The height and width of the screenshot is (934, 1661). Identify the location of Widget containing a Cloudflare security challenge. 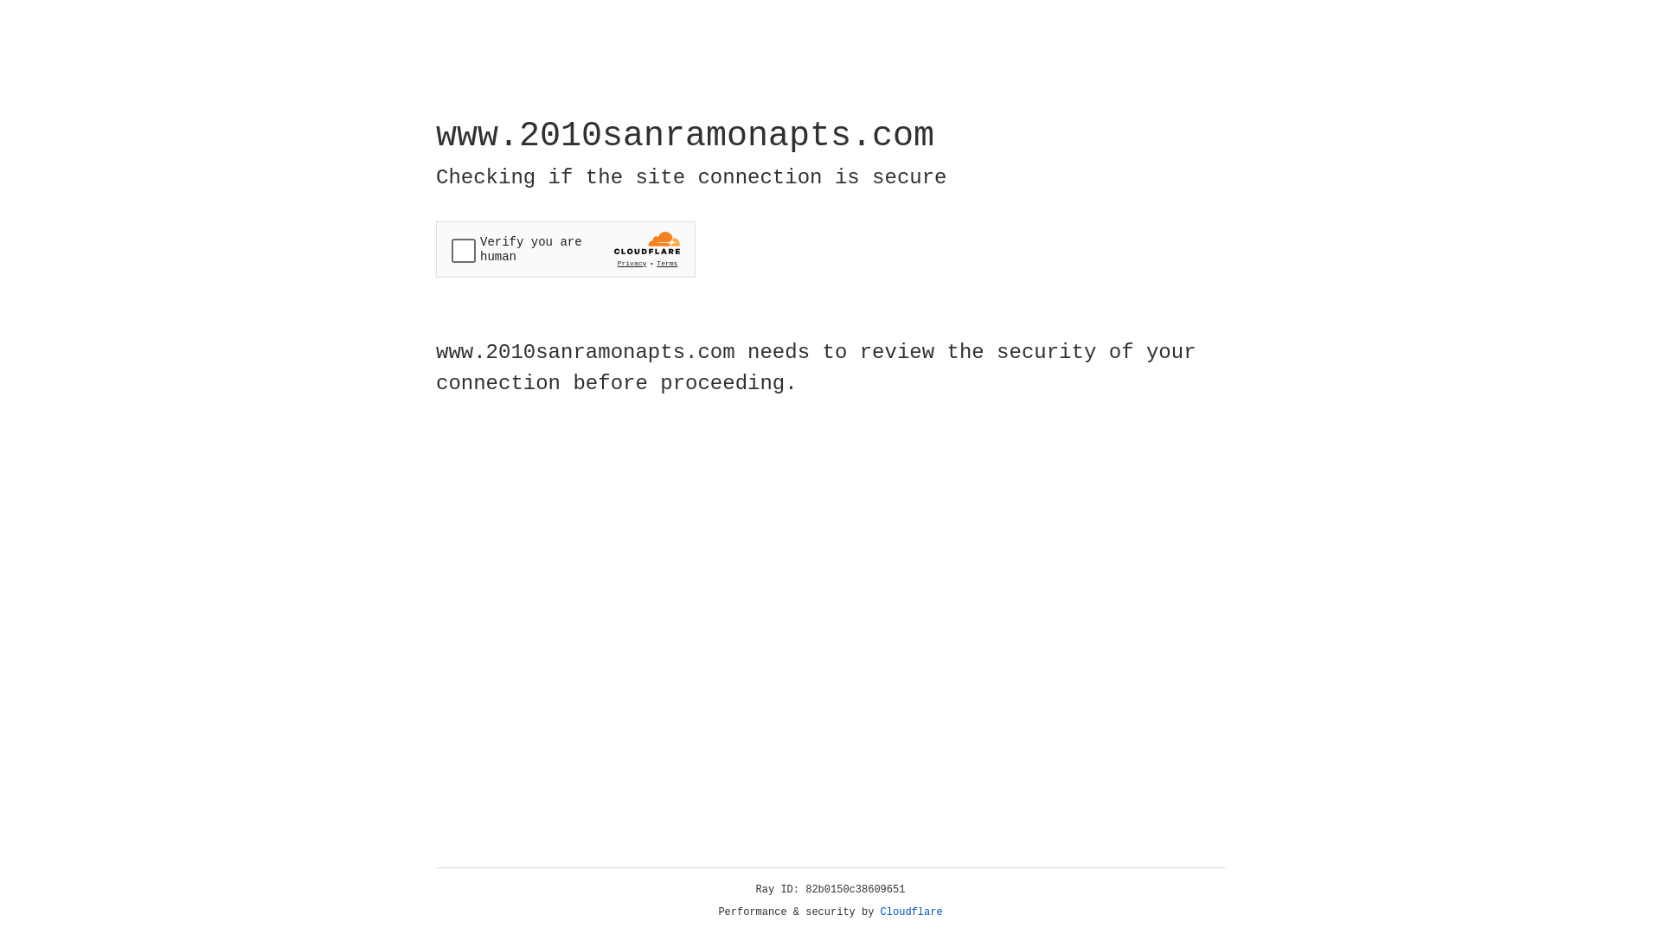
(566, 249).